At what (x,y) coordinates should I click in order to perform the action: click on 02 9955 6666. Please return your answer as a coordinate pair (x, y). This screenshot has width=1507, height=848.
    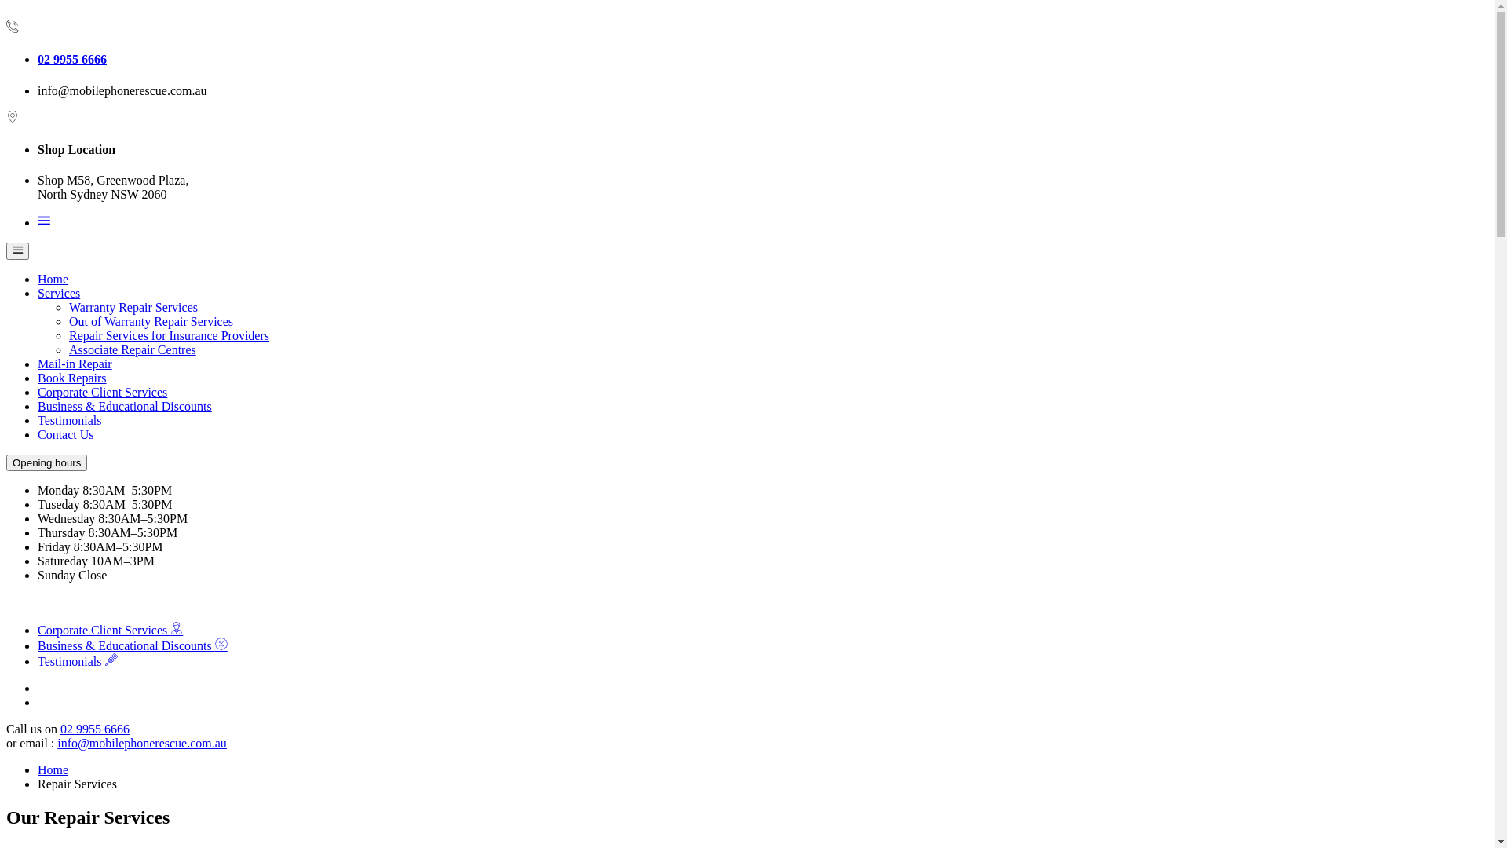
    Looking at the image, I should click on (95, 729).